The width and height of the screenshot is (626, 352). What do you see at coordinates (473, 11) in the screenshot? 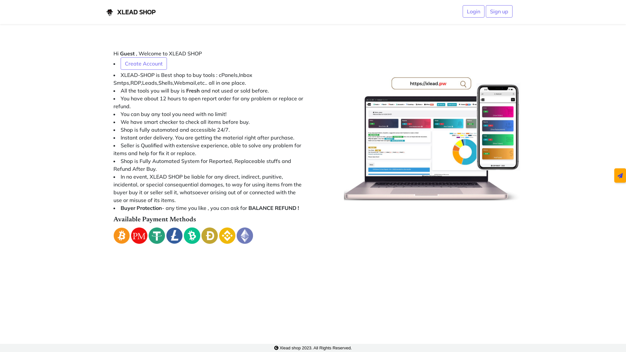
I see `Login` at bounding box center [473, 11].